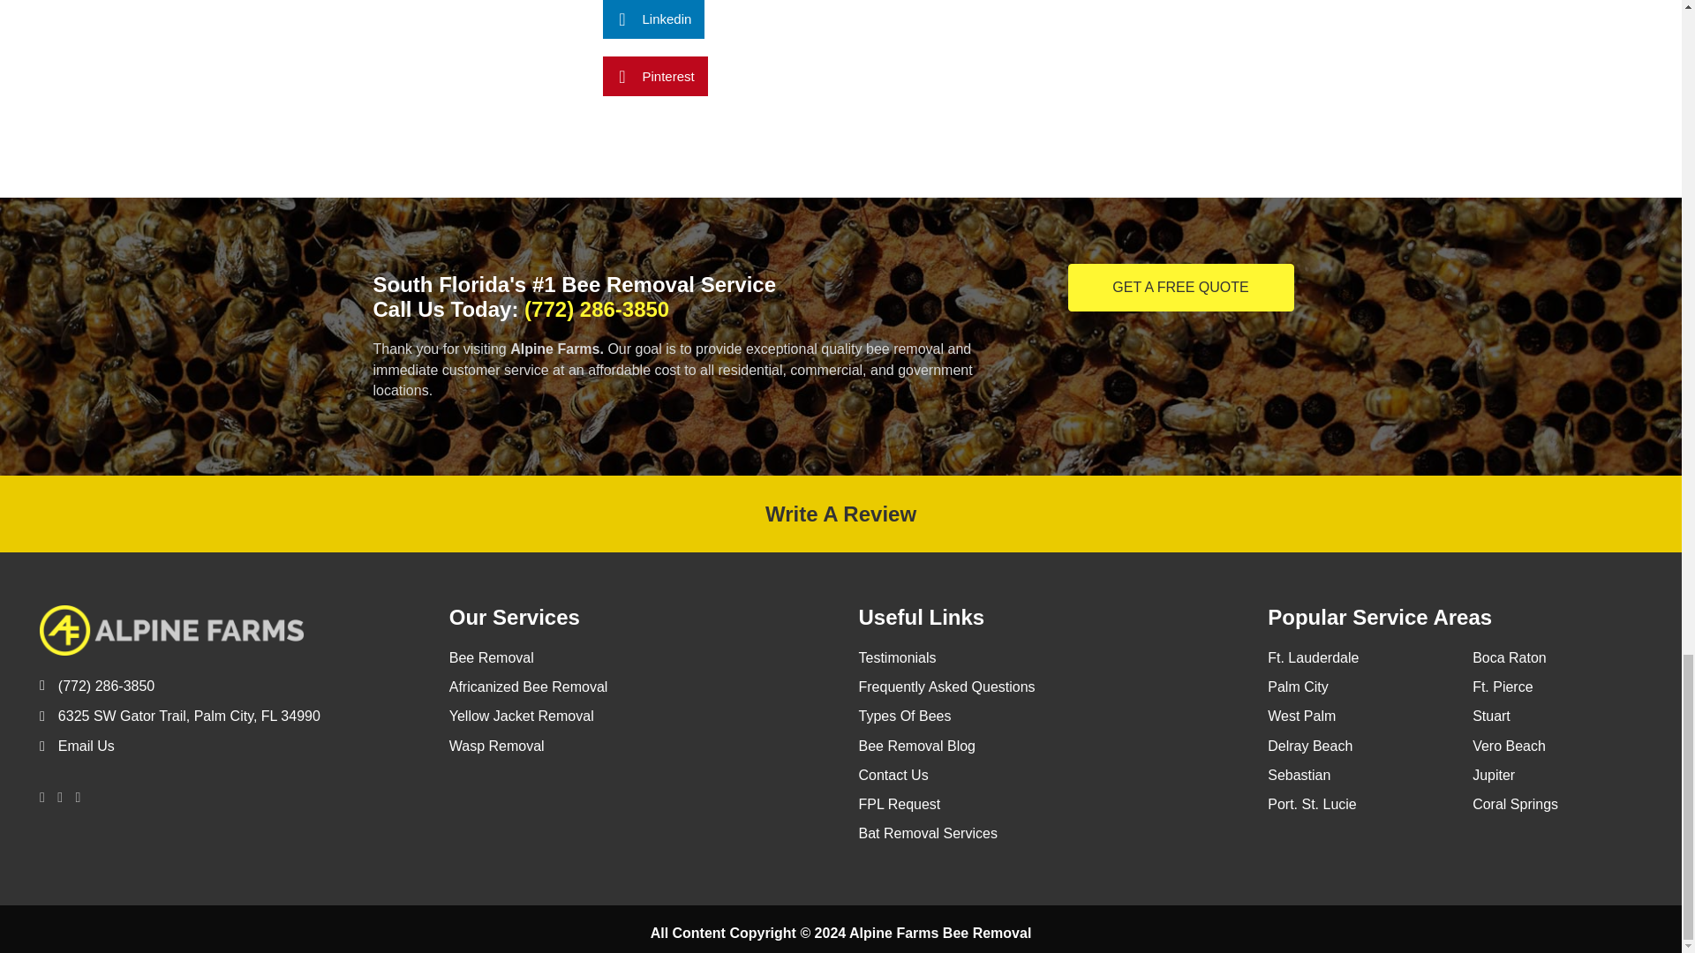 This screenshot has width=1695, height=953. What do you see at coordinates (653, 19) in the screenshot?
I see `Linkedin` at bounding box center [653, 19].